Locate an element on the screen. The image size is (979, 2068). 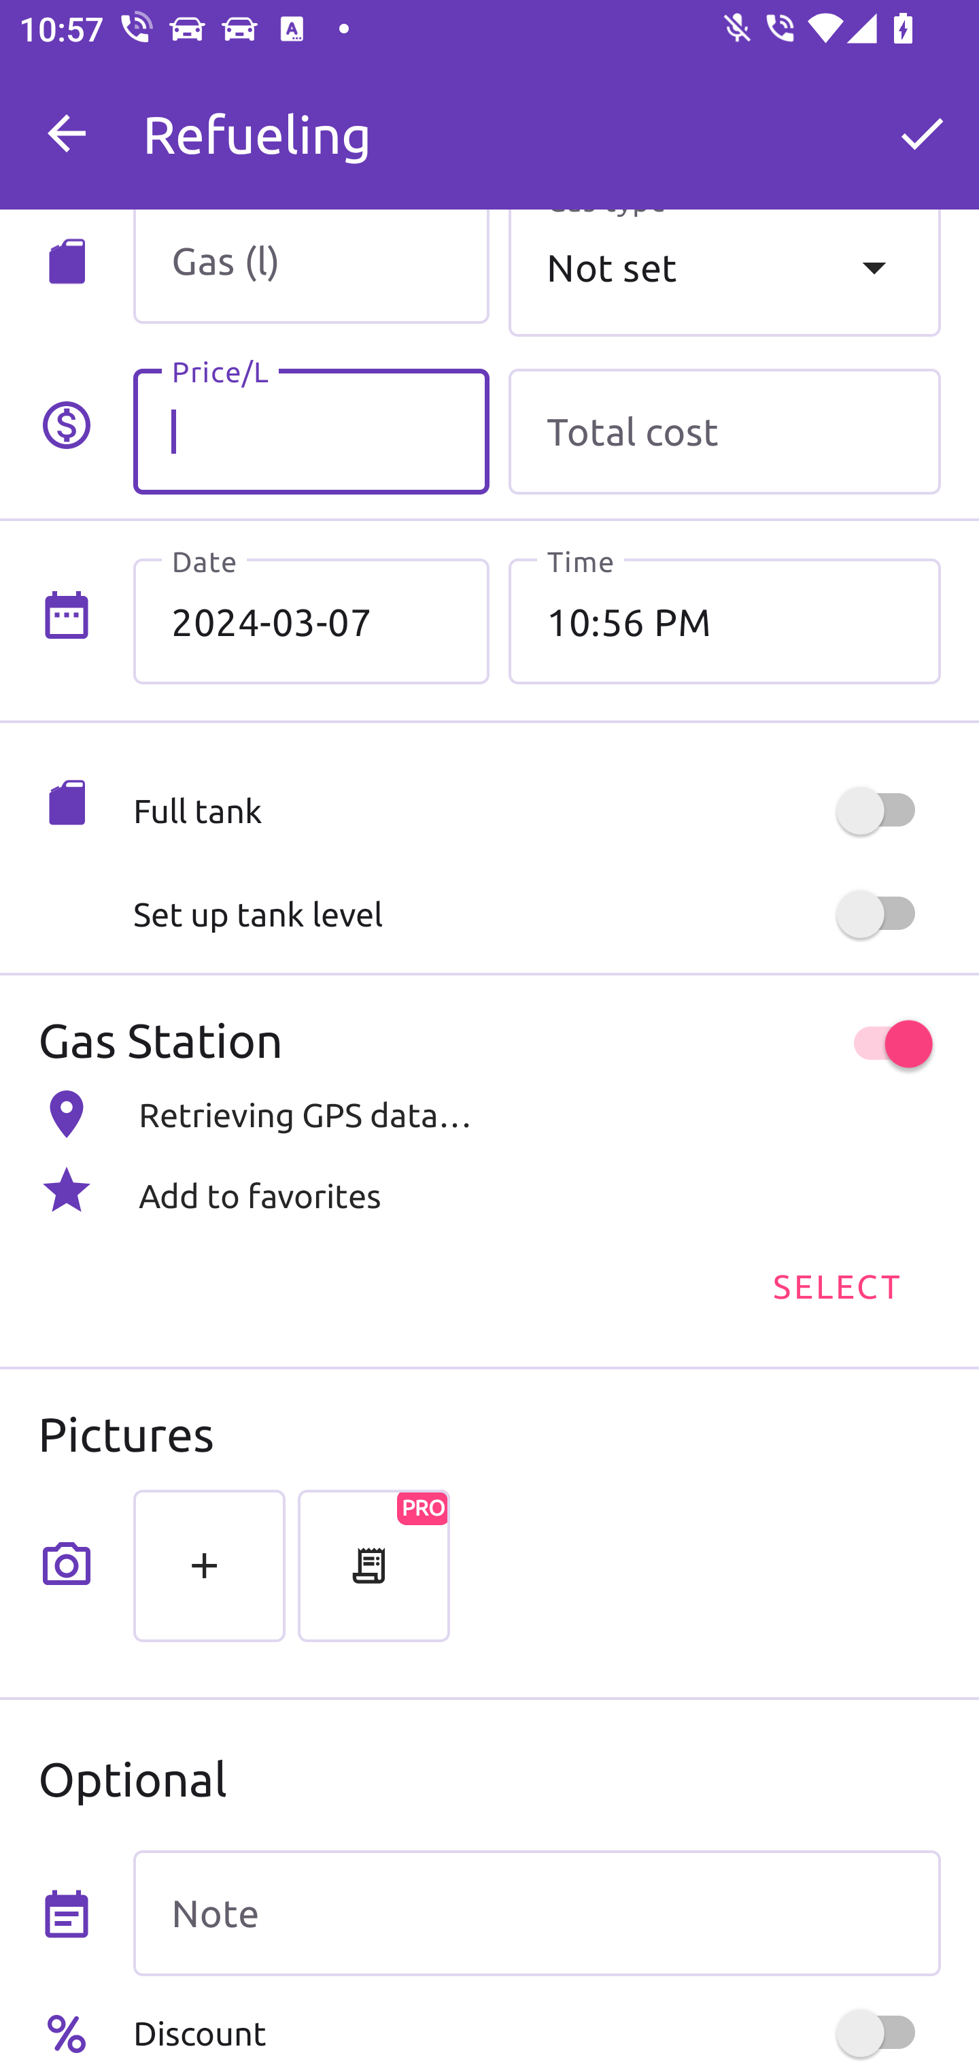
Discount is located at coordinates (536, 2033).